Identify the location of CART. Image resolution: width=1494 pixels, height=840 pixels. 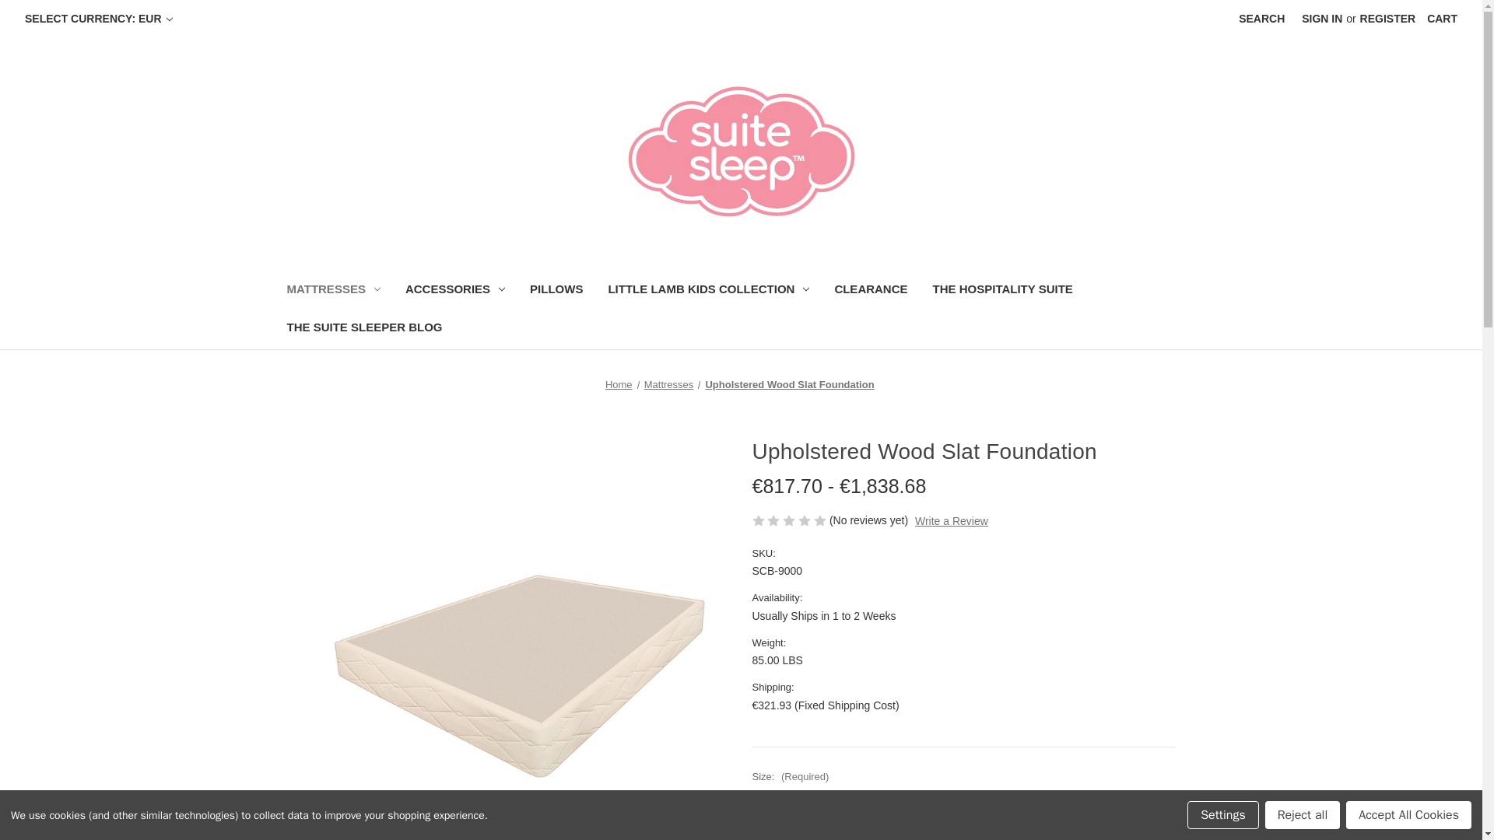
(1441, 19).